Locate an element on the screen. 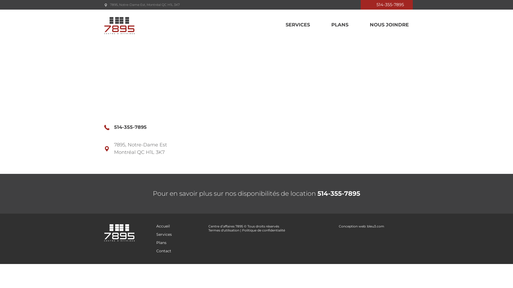  Services is located at coordinates (164, 234).